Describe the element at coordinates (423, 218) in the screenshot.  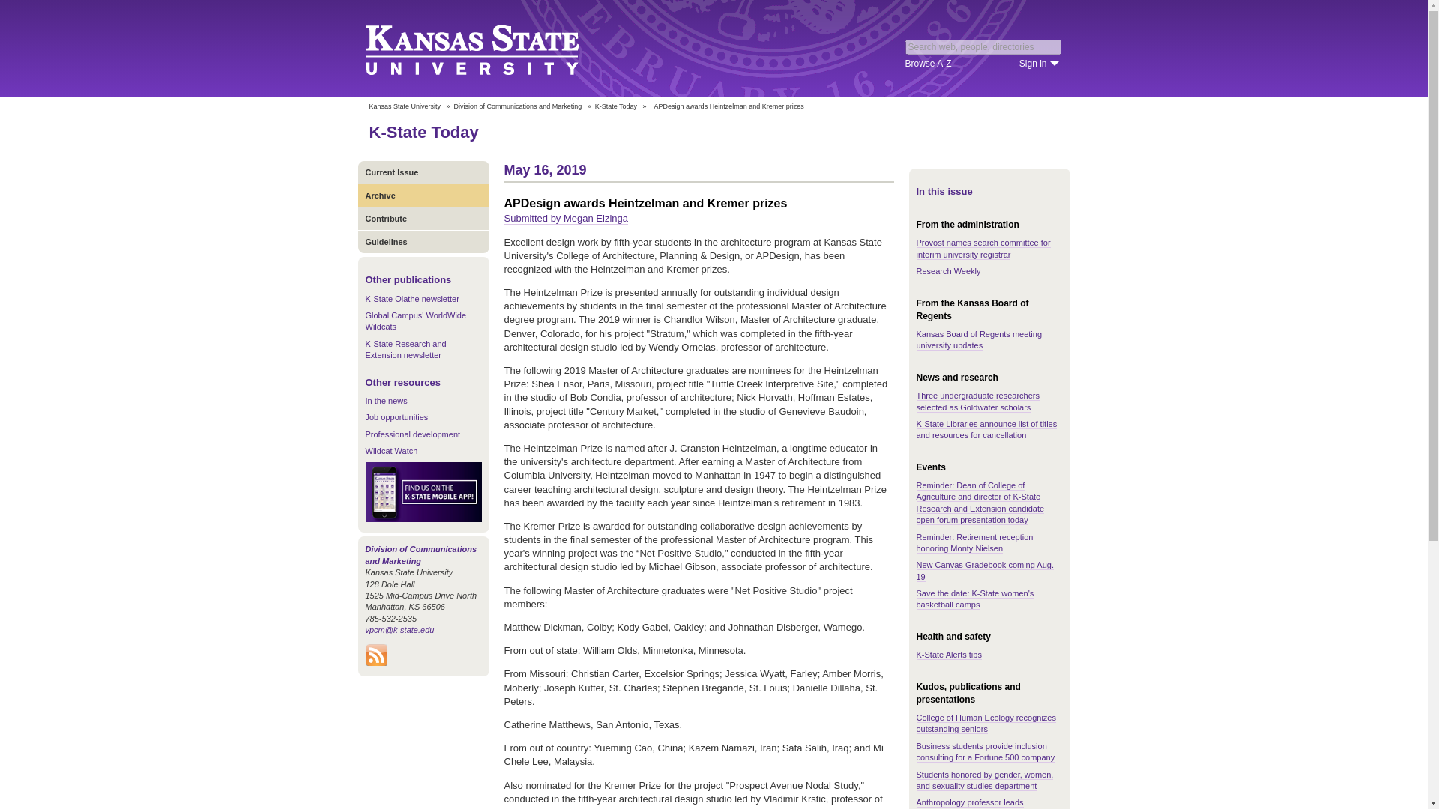
I see `Contribute` at that location.